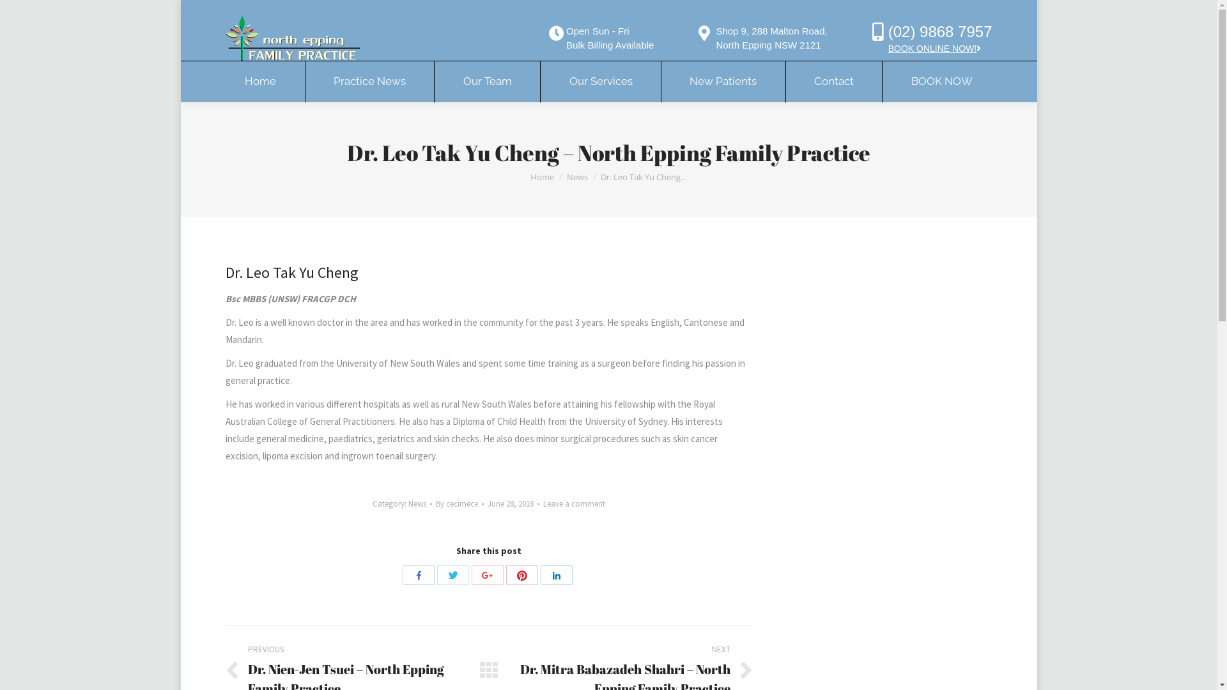 The height and width of the screenshot is (690, 1227). I want to click on Share with Pinterest, so click(522, 575).